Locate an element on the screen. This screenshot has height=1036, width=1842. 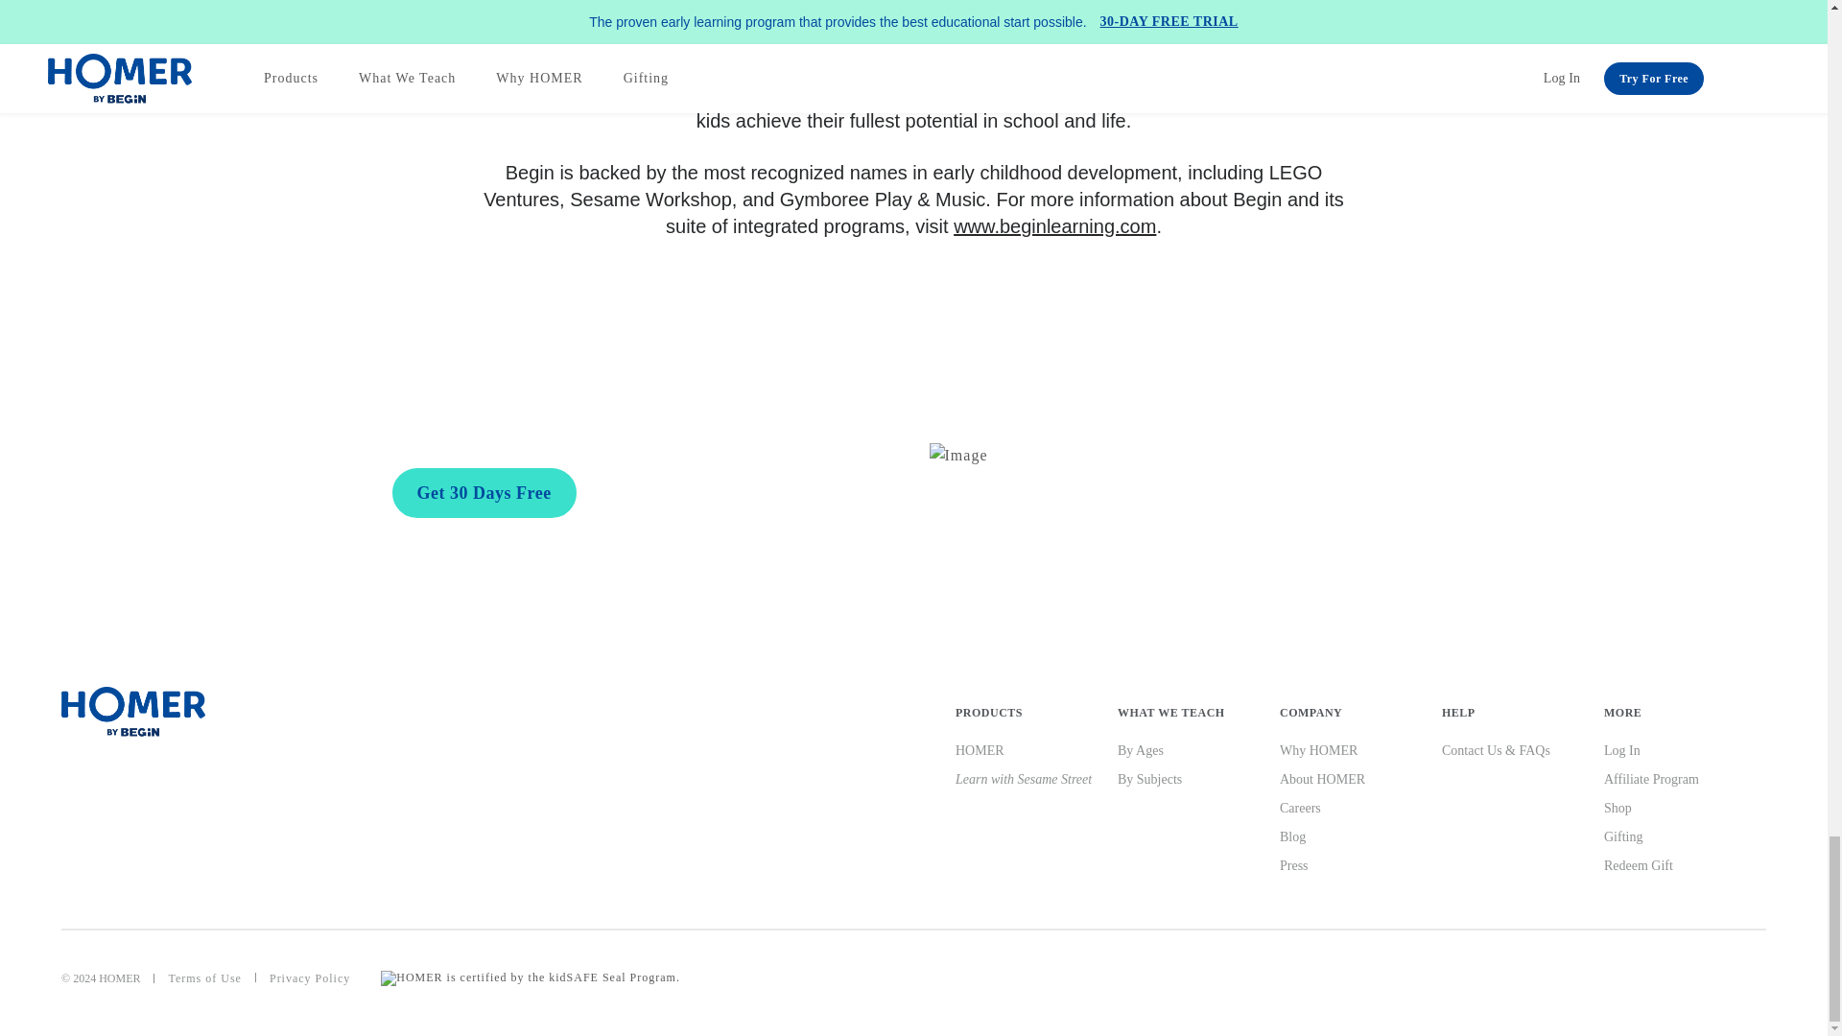
Careers is located at coordinates (1300, 808).